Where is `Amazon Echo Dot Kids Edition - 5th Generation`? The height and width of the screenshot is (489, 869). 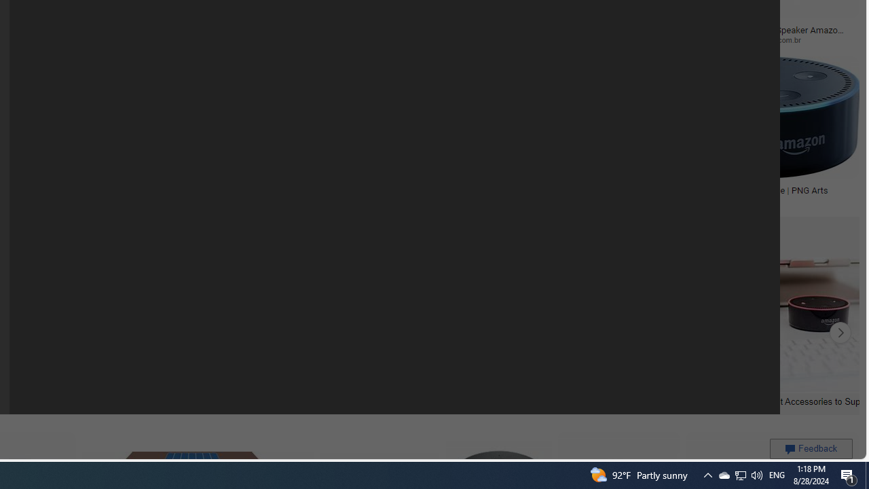
Amazon Echo Dot Kids Edition - 5th Generation is located at coordinates (79, 194).